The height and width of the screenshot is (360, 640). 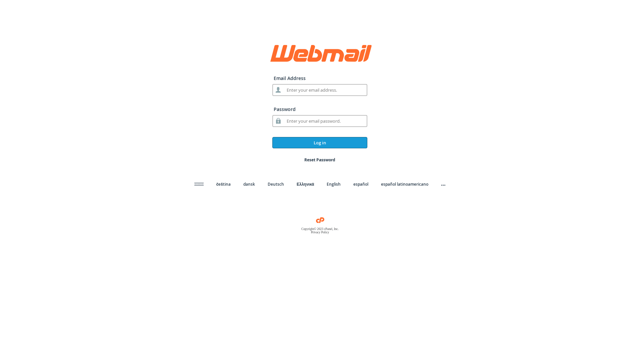 I want to click on Reset Password, so click(x=320, y=160).